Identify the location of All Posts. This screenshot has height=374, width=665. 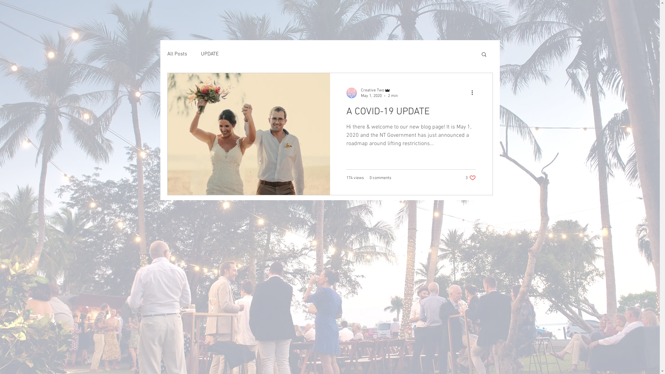
(177, 54).